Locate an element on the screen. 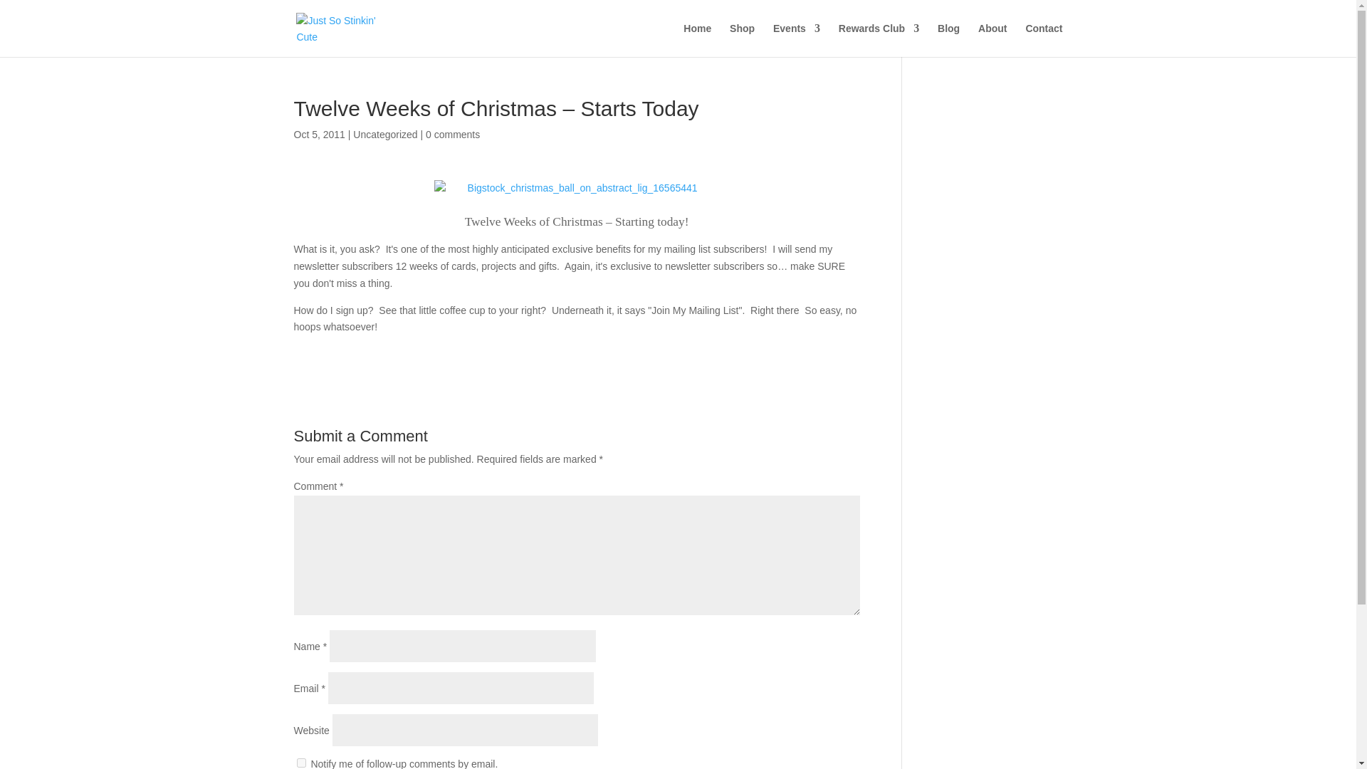 This screenshot has width=1367, height=769. Rewards Club is located at coordinates (879, 40).